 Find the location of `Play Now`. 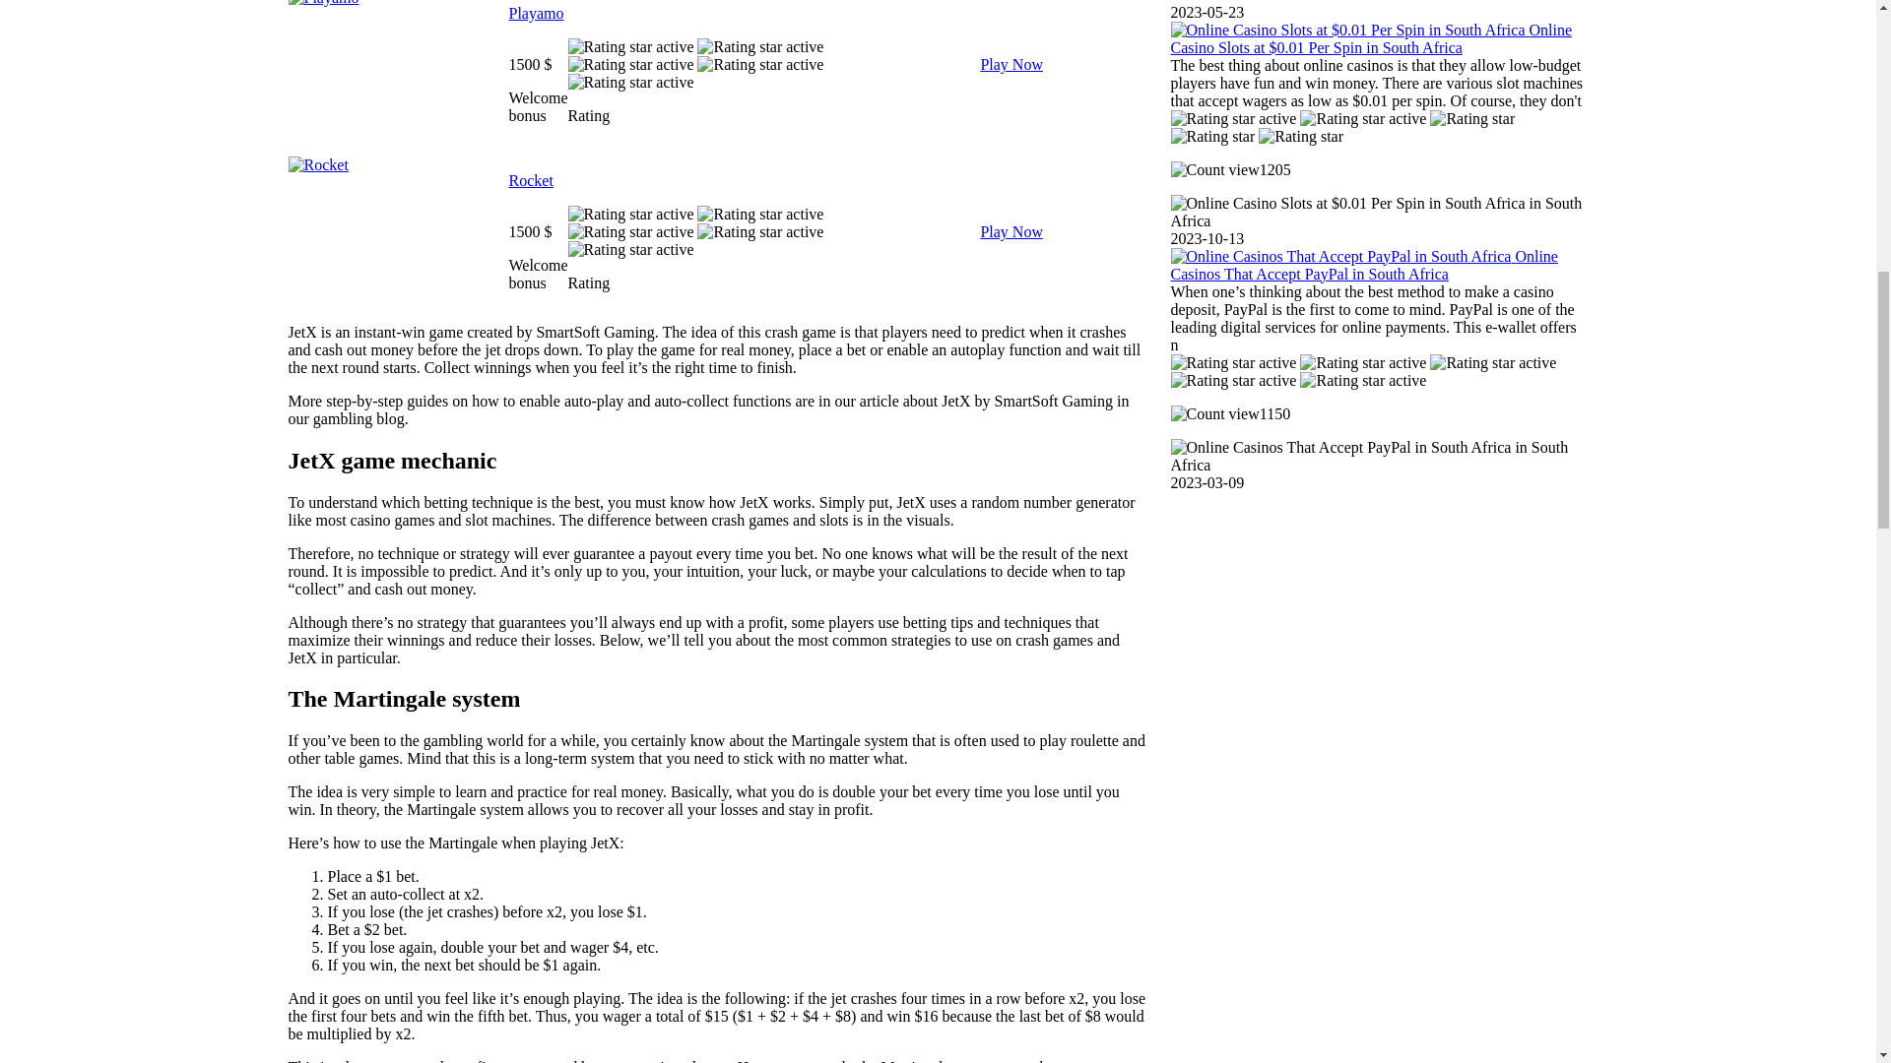

Play Now is located at coordinates (1011, 65).